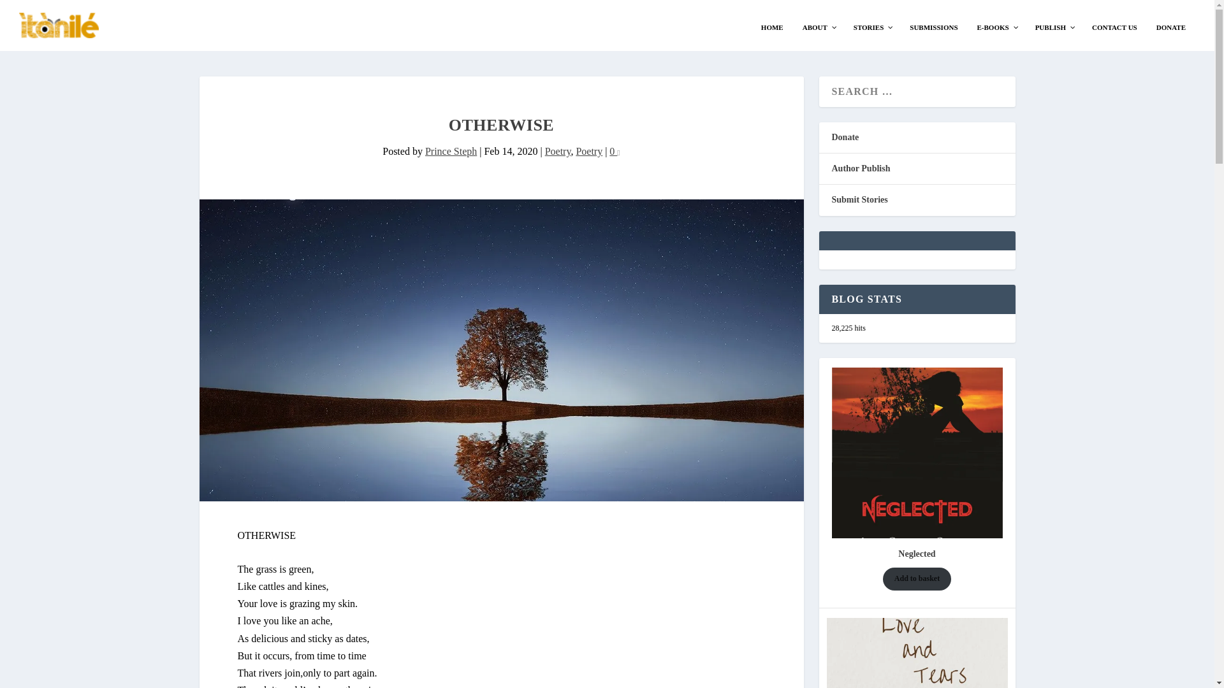 This screenshot has height=688, width=1224. What do you see at coordinates (872, 27) in the screenshot?
I see `STORIES` at bounding box center [872, 27].